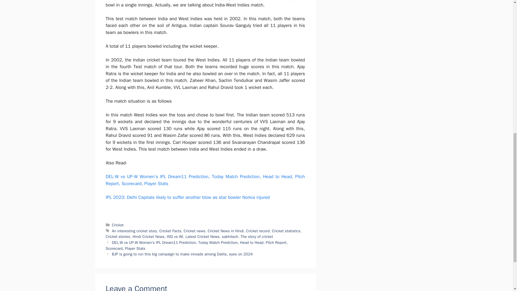 The height and width of the screenshot is (291, 517). I want to click on IND vs WI, so click(174, 237).